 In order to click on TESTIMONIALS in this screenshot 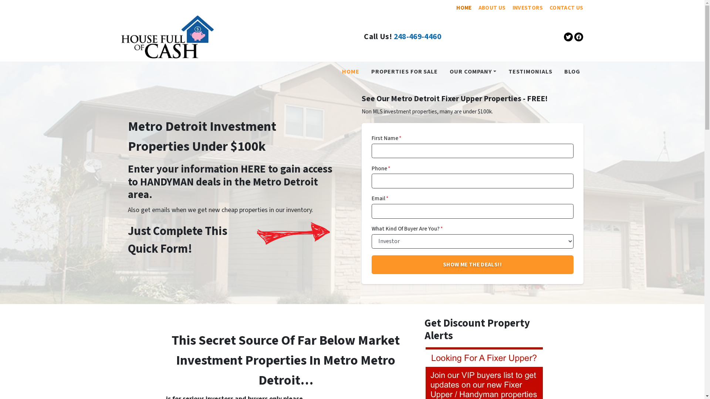, I will do `click(530, 72)`.